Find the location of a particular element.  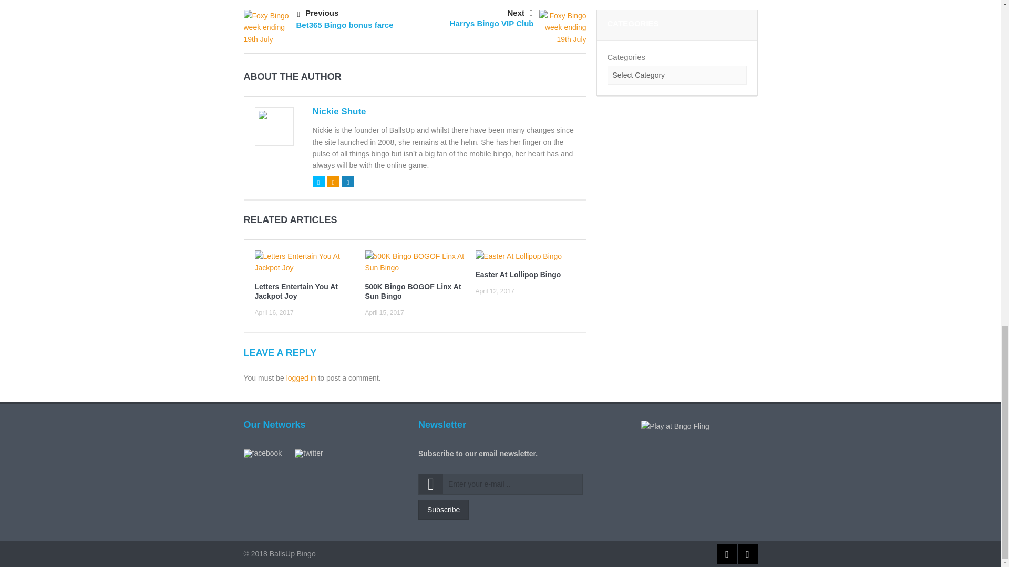

twitter is located at coordinates (308, 453).